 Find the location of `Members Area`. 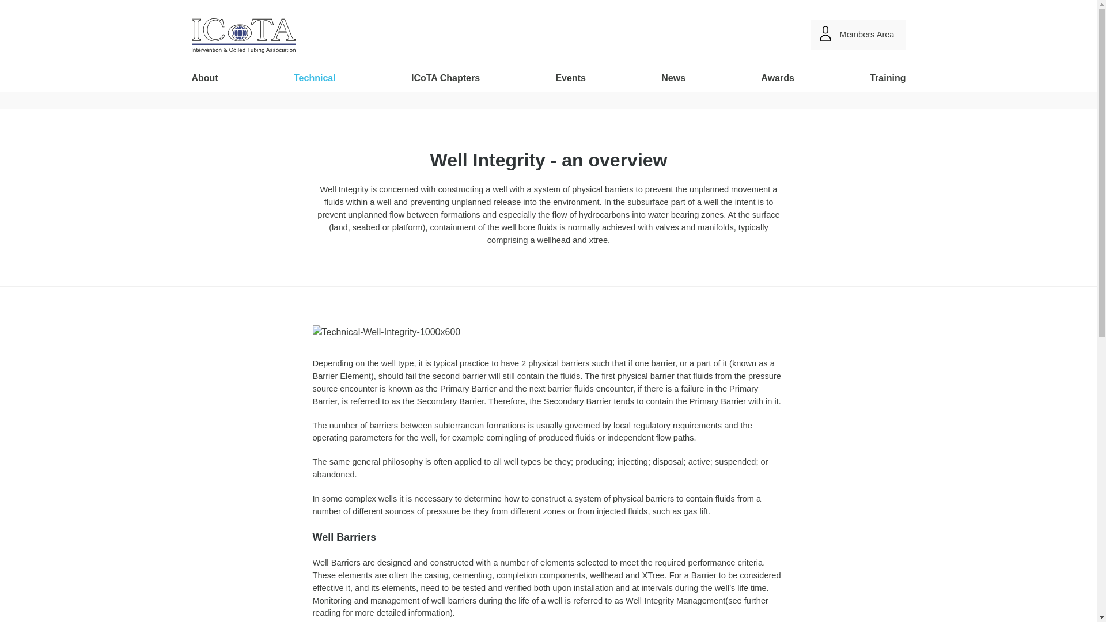

Members Area is located at coordinates (858, 35).